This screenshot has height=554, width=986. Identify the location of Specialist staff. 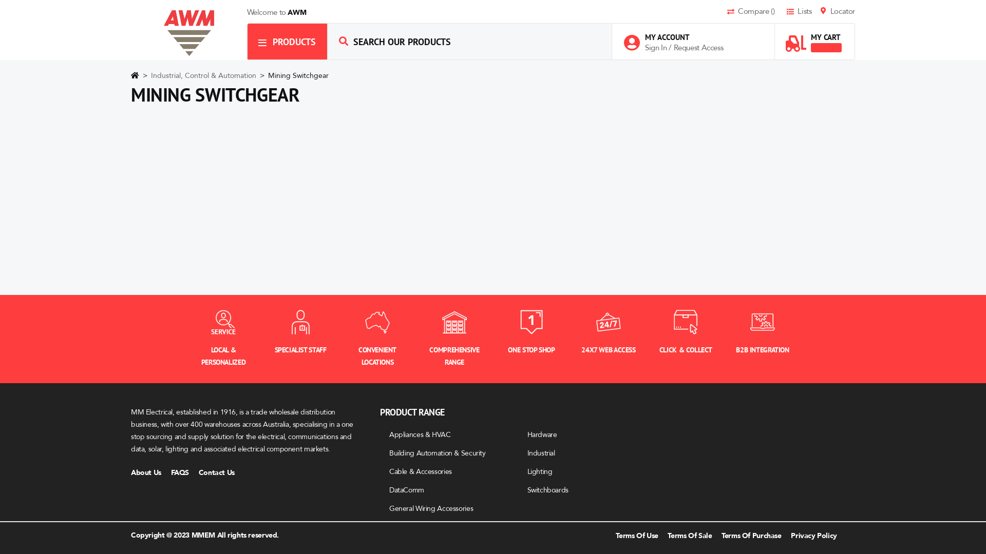
(300, 322).